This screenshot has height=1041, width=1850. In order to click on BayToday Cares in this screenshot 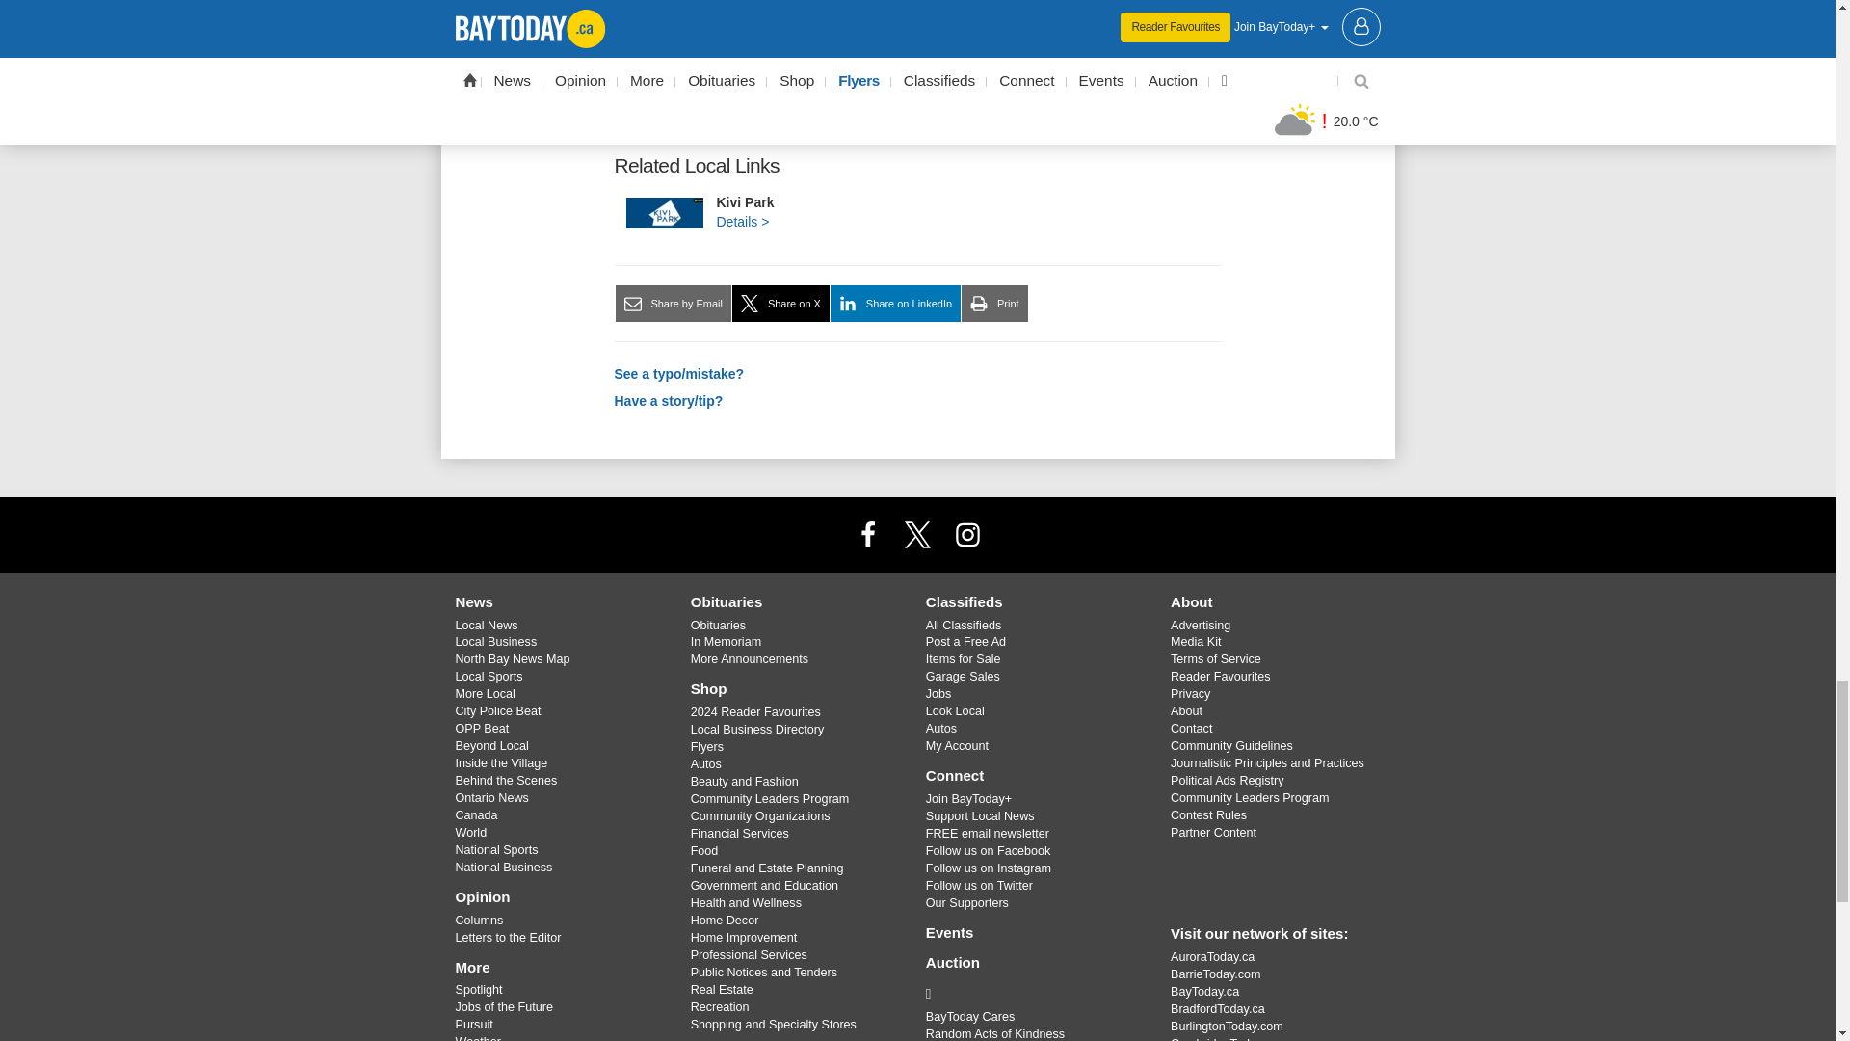, I will do `click(1033, 993)`.